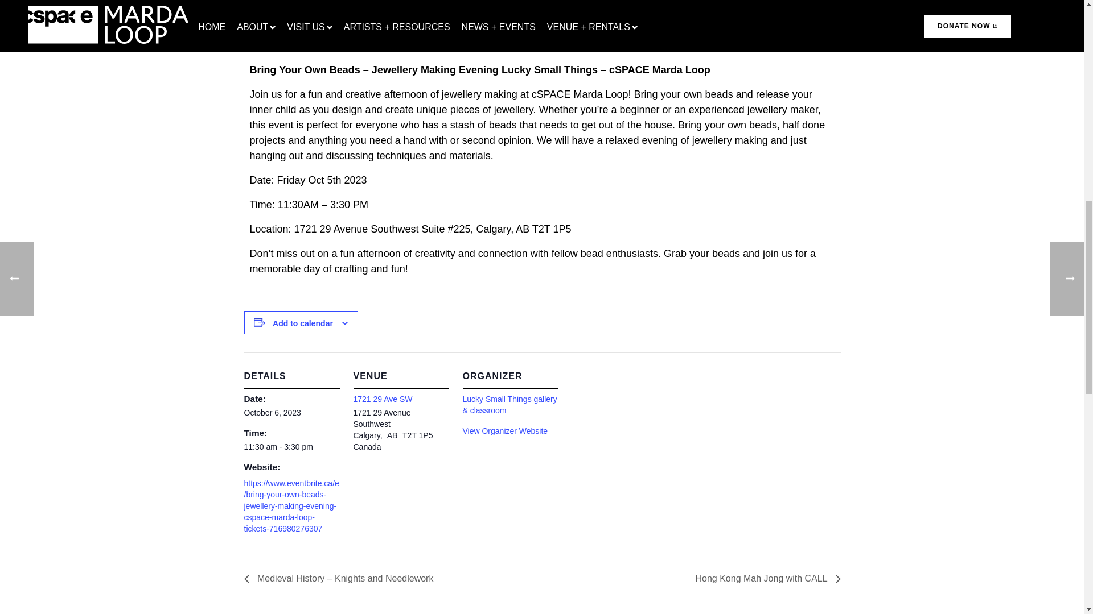 This screenshot has width=1093, height=614. I want to click on 2023-10-06, so click(291, 447).